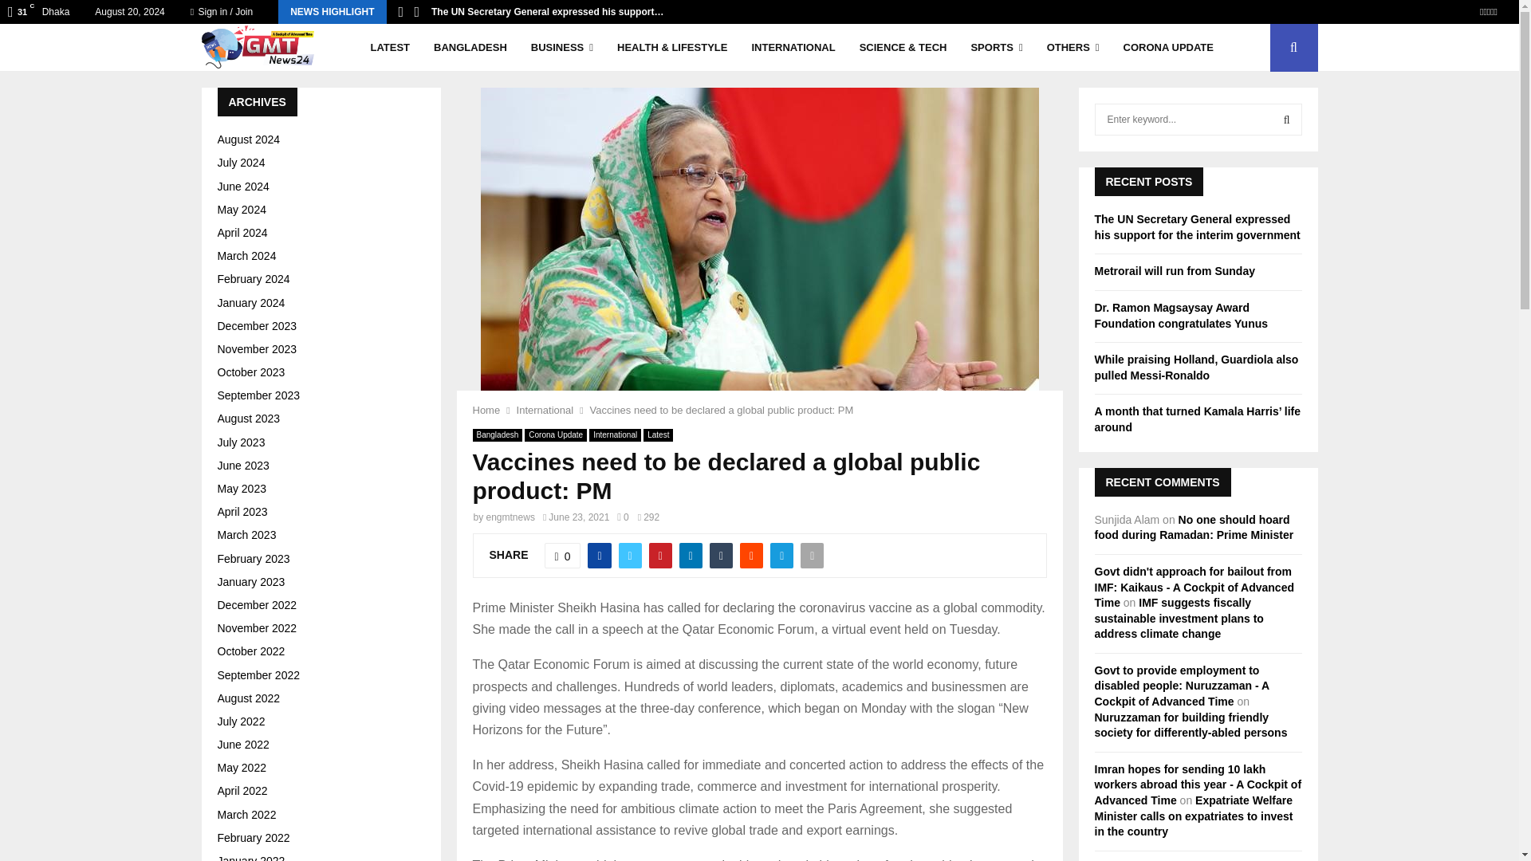 The width and height of the screenshot is (1531, 861). I want to click on Like, so click(563, 555).